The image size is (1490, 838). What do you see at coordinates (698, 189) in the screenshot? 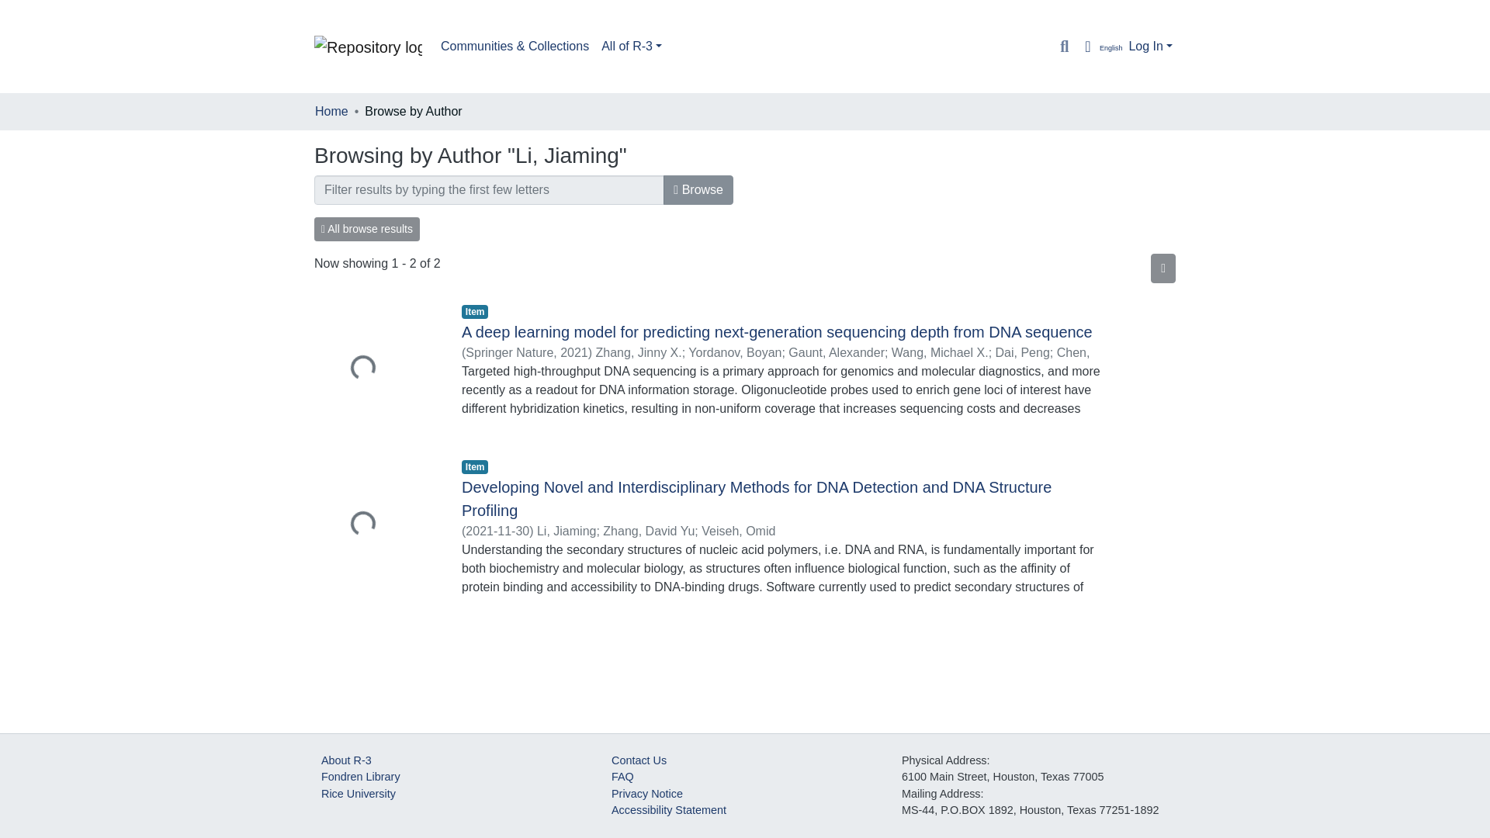
I see `Browse` at bounding box center [698, 189].